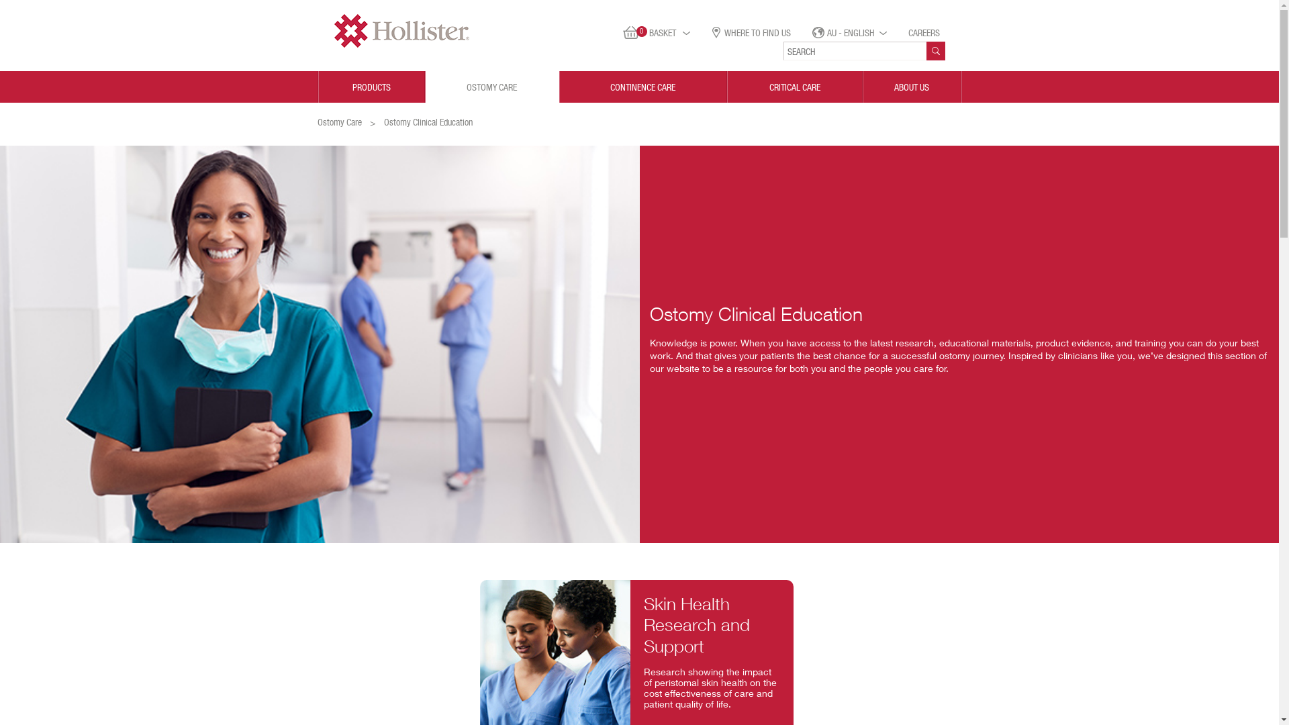 This screenshot has width=1289, height=725. I want to click on PRODUCTS, so click(372, 87).